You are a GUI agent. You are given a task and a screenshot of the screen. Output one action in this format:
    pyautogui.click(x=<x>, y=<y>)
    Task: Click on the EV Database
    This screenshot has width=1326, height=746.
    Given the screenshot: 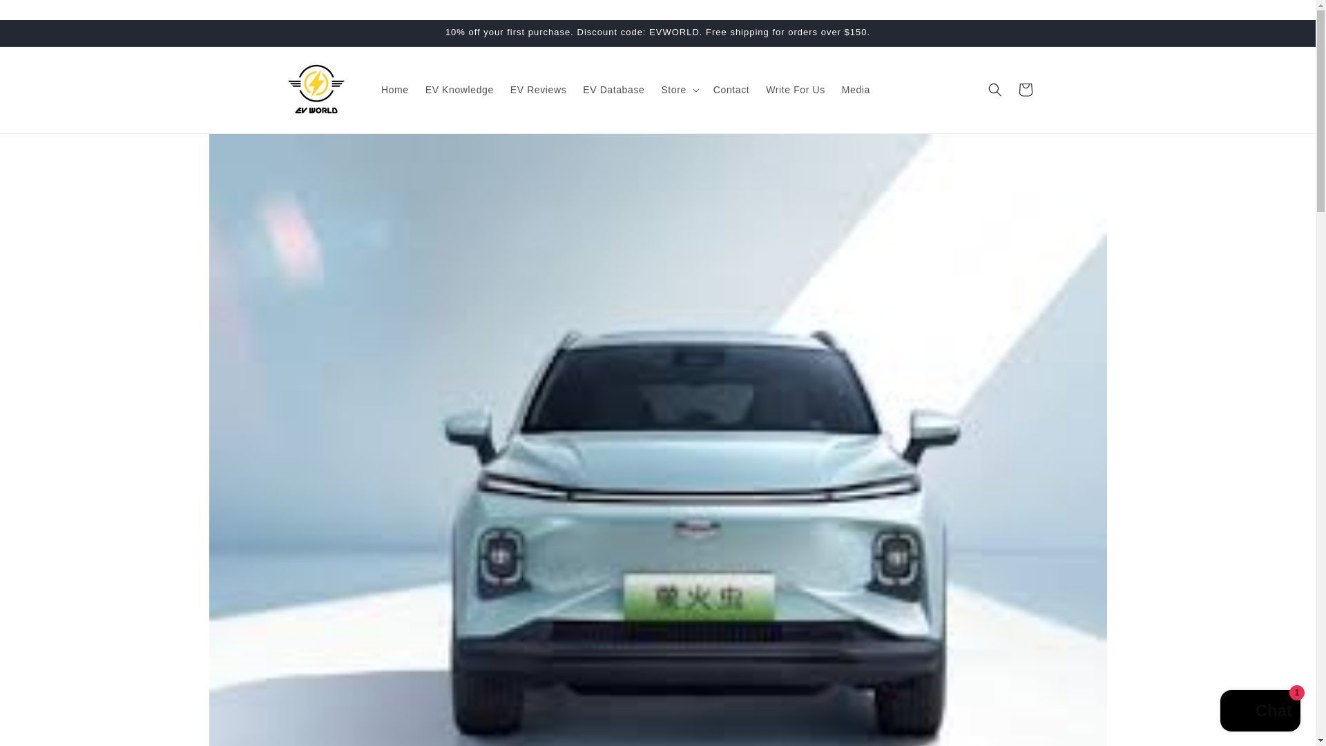 What is the action you would take?
    pyautogui.click(x=613, y=90)
    